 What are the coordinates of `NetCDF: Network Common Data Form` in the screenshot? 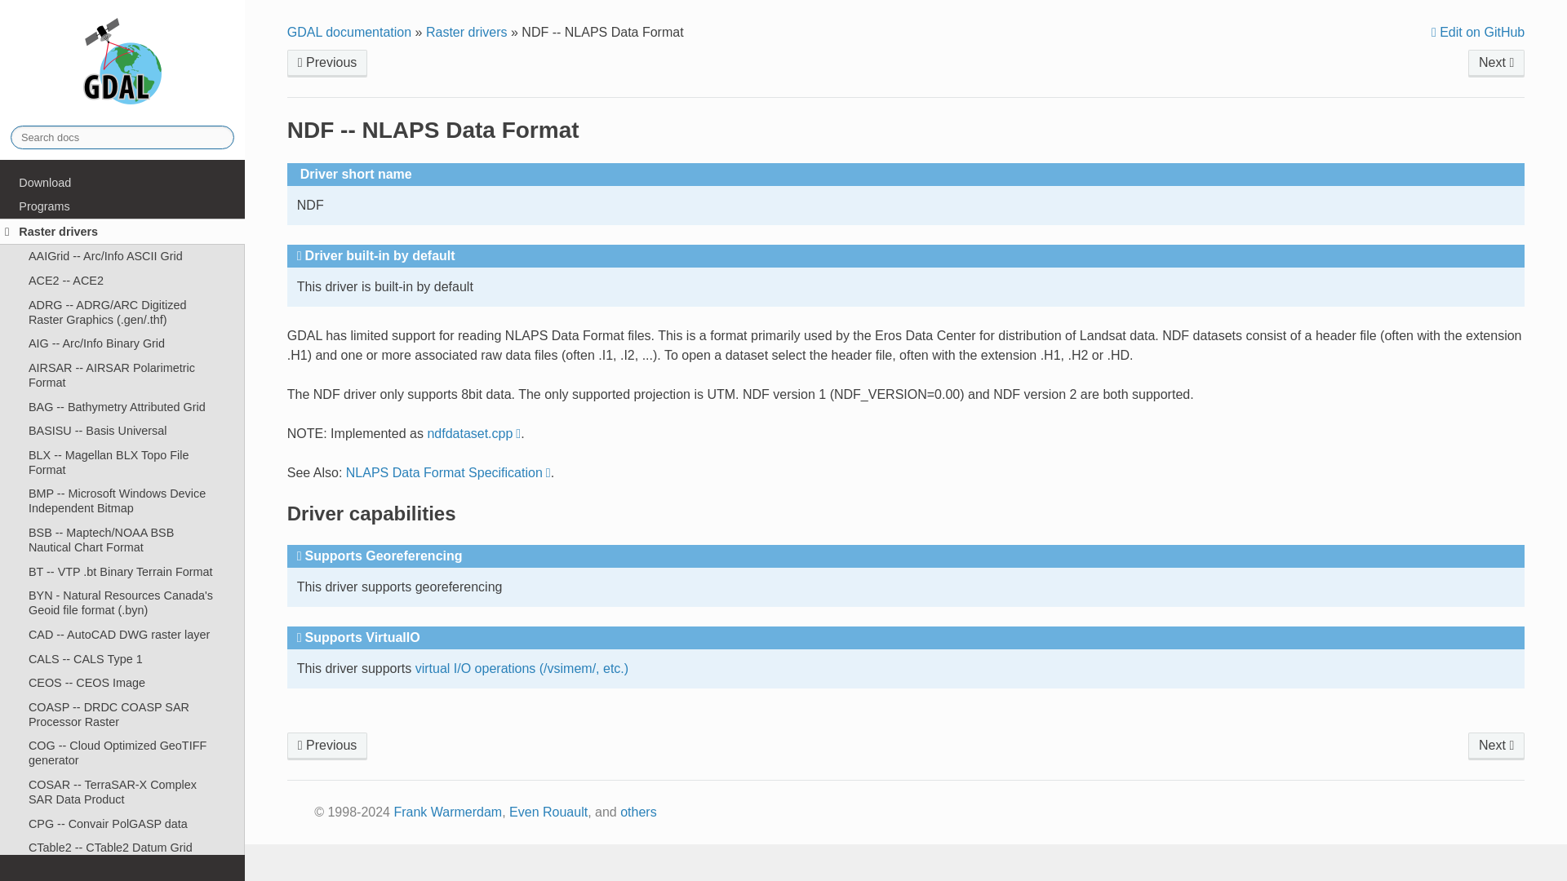 It's located at (1497, 746).